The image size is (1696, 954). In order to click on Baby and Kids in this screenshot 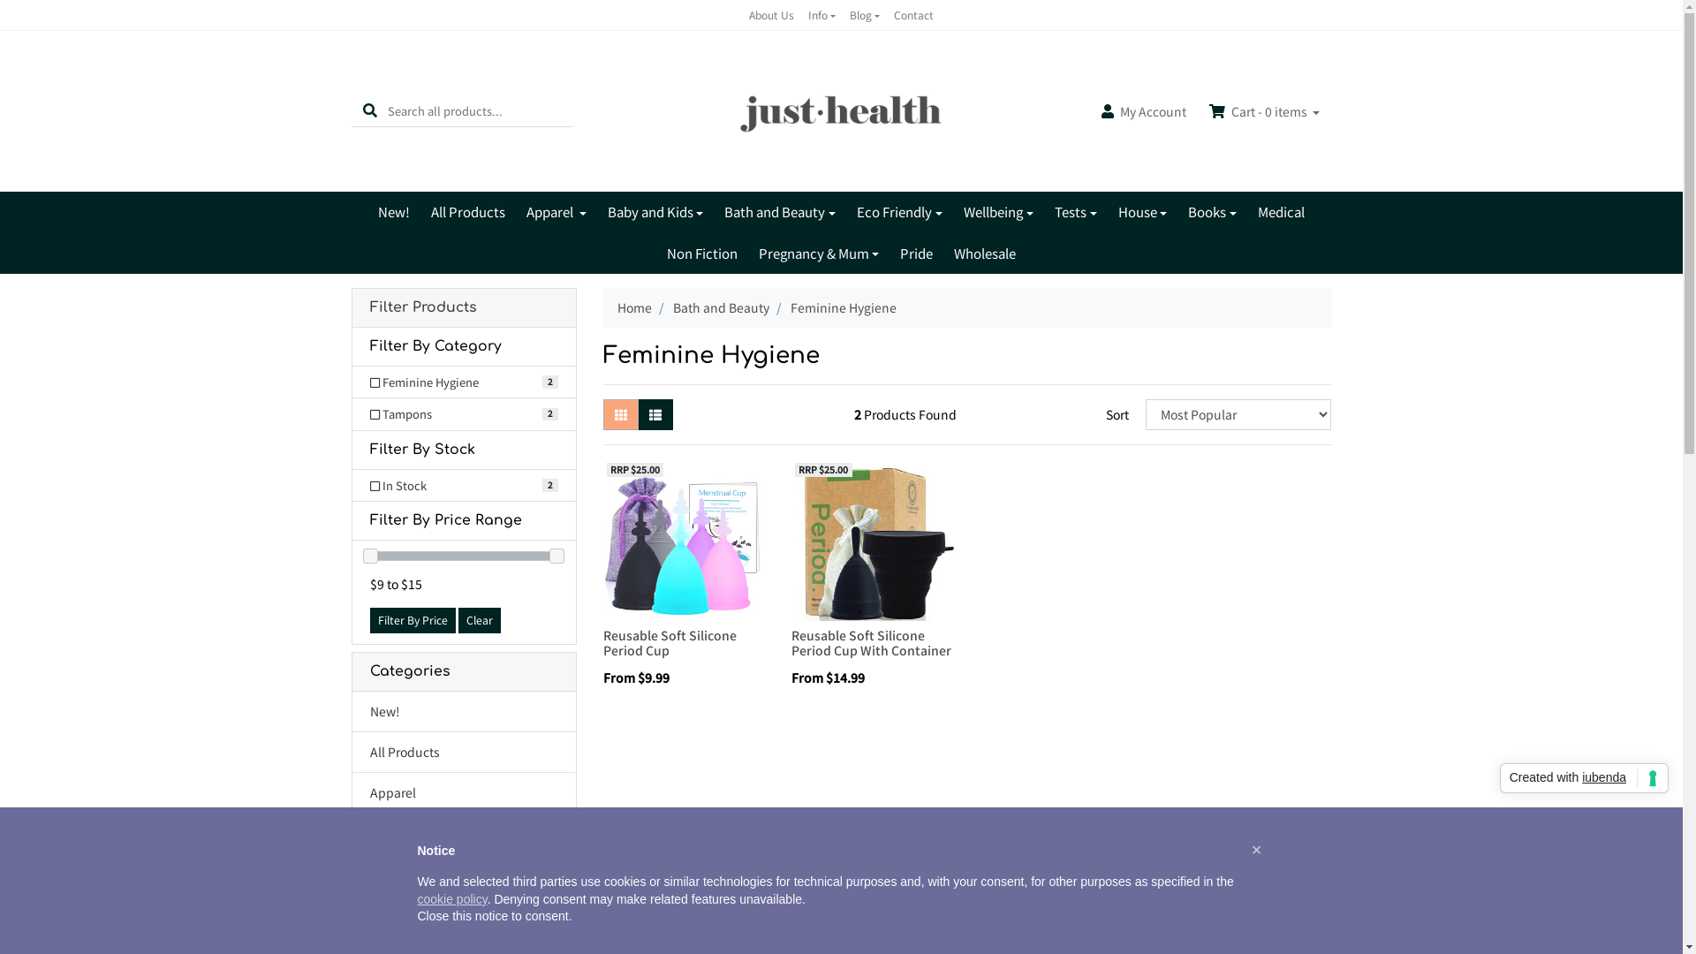, I will do `click(463, 834)`.